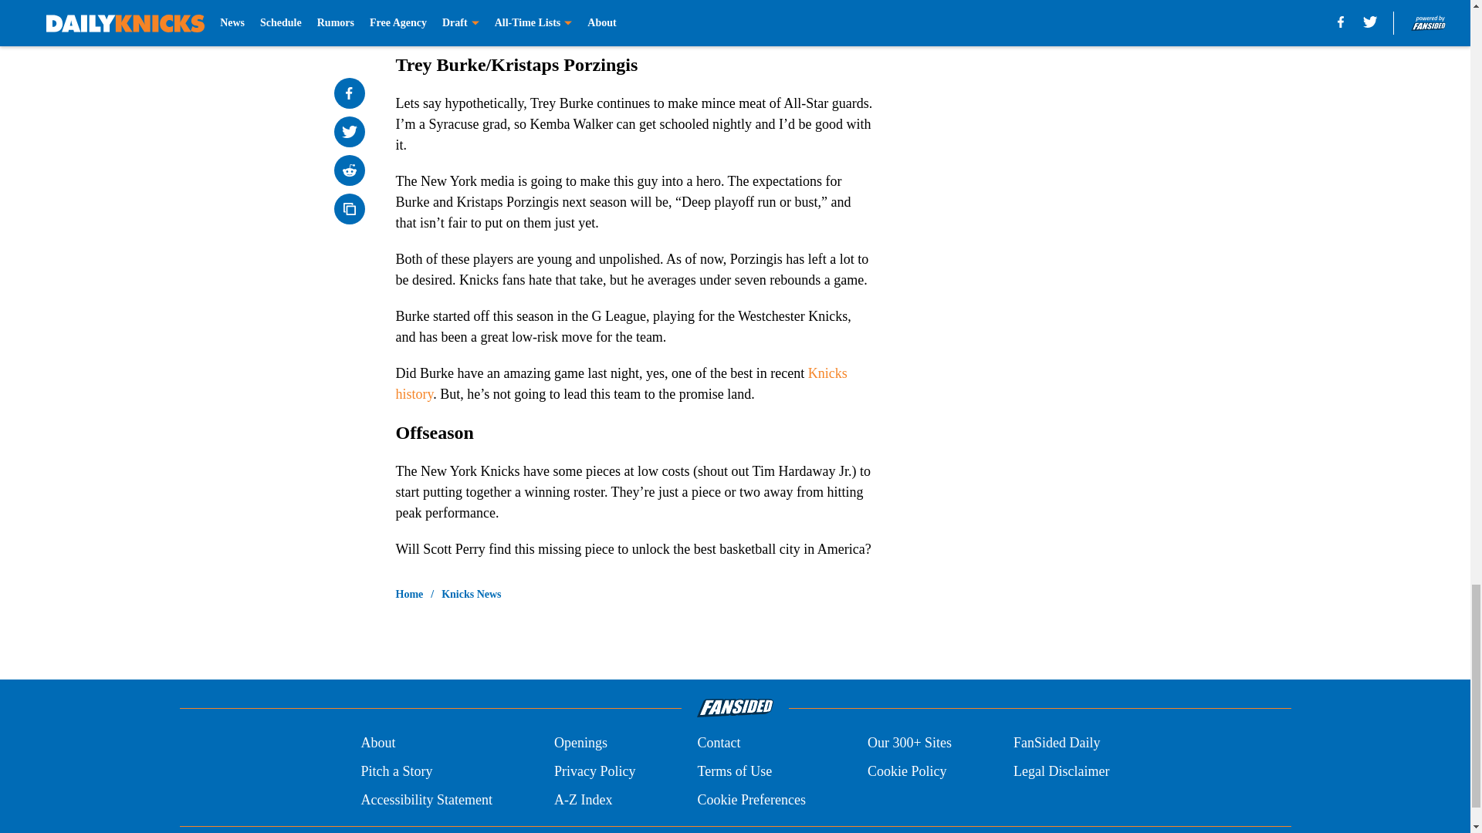 The height and width of the screenshot is (833, 1482). What do you see at coordinates (594, 771) in the screenshot?
I see `Privacy Policy` at bounding box center [594, 771].